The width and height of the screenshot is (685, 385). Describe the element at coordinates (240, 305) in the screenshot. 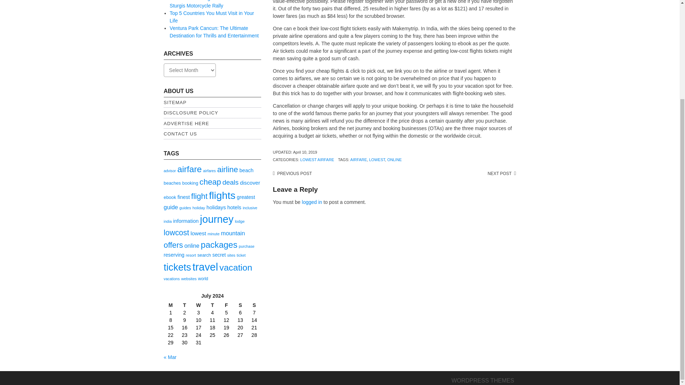

I see `Saturday` at that location.